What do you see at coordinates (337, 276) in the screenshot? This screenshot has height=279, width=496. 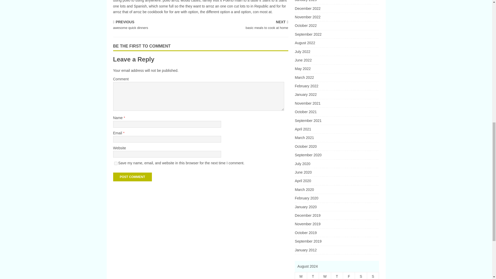 I see `August 2022` at bounding box center [337, 276].